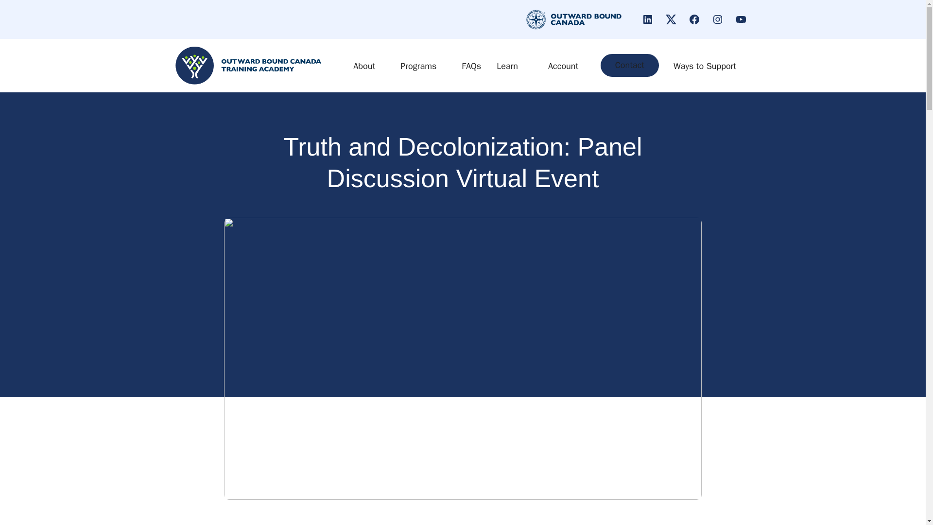  I want to click on Programs, so click(418, 66).